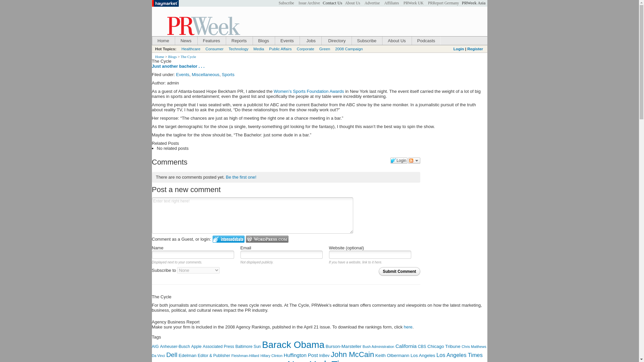  What do you see at coordinates (287, 41) in the screenshot?
I see `Events` at bounding box center [287, 41].